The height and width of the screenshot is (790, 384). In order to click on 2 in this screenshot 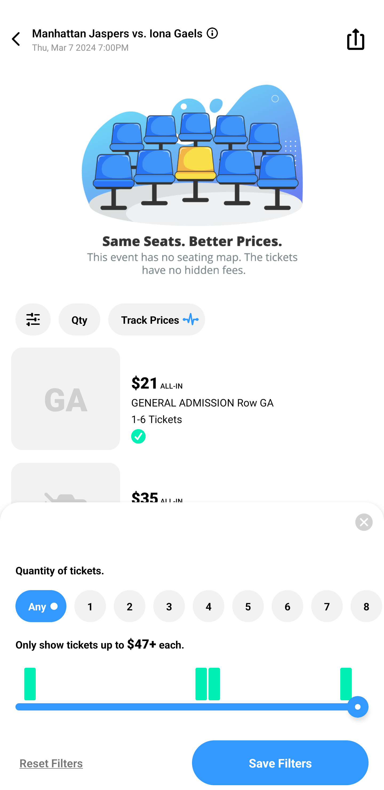, I will do `click(130, 606)`.